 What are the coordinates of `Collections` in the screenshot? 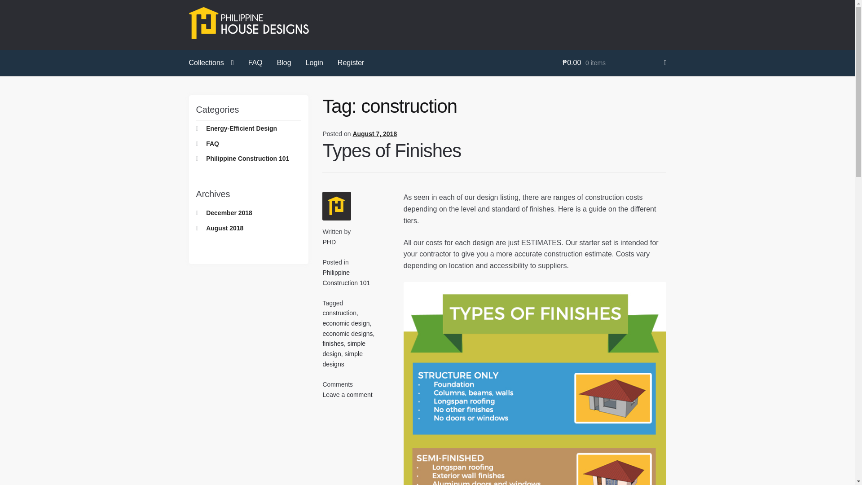 It's located at (211, 63).